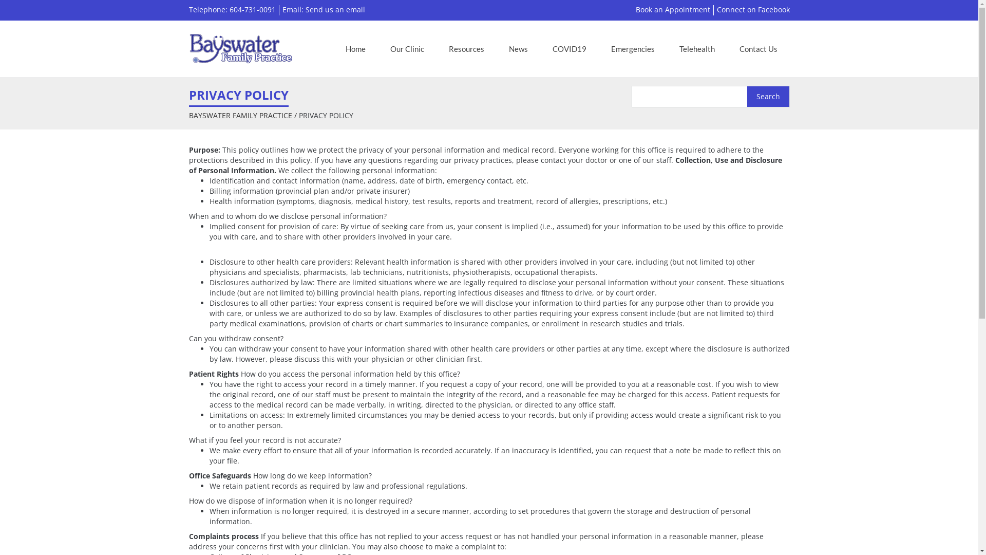 This screenshot has height=555, width=986. Describe the element at coordinates (758, 49) in the screenshot. I see `Contact Us` at that location.